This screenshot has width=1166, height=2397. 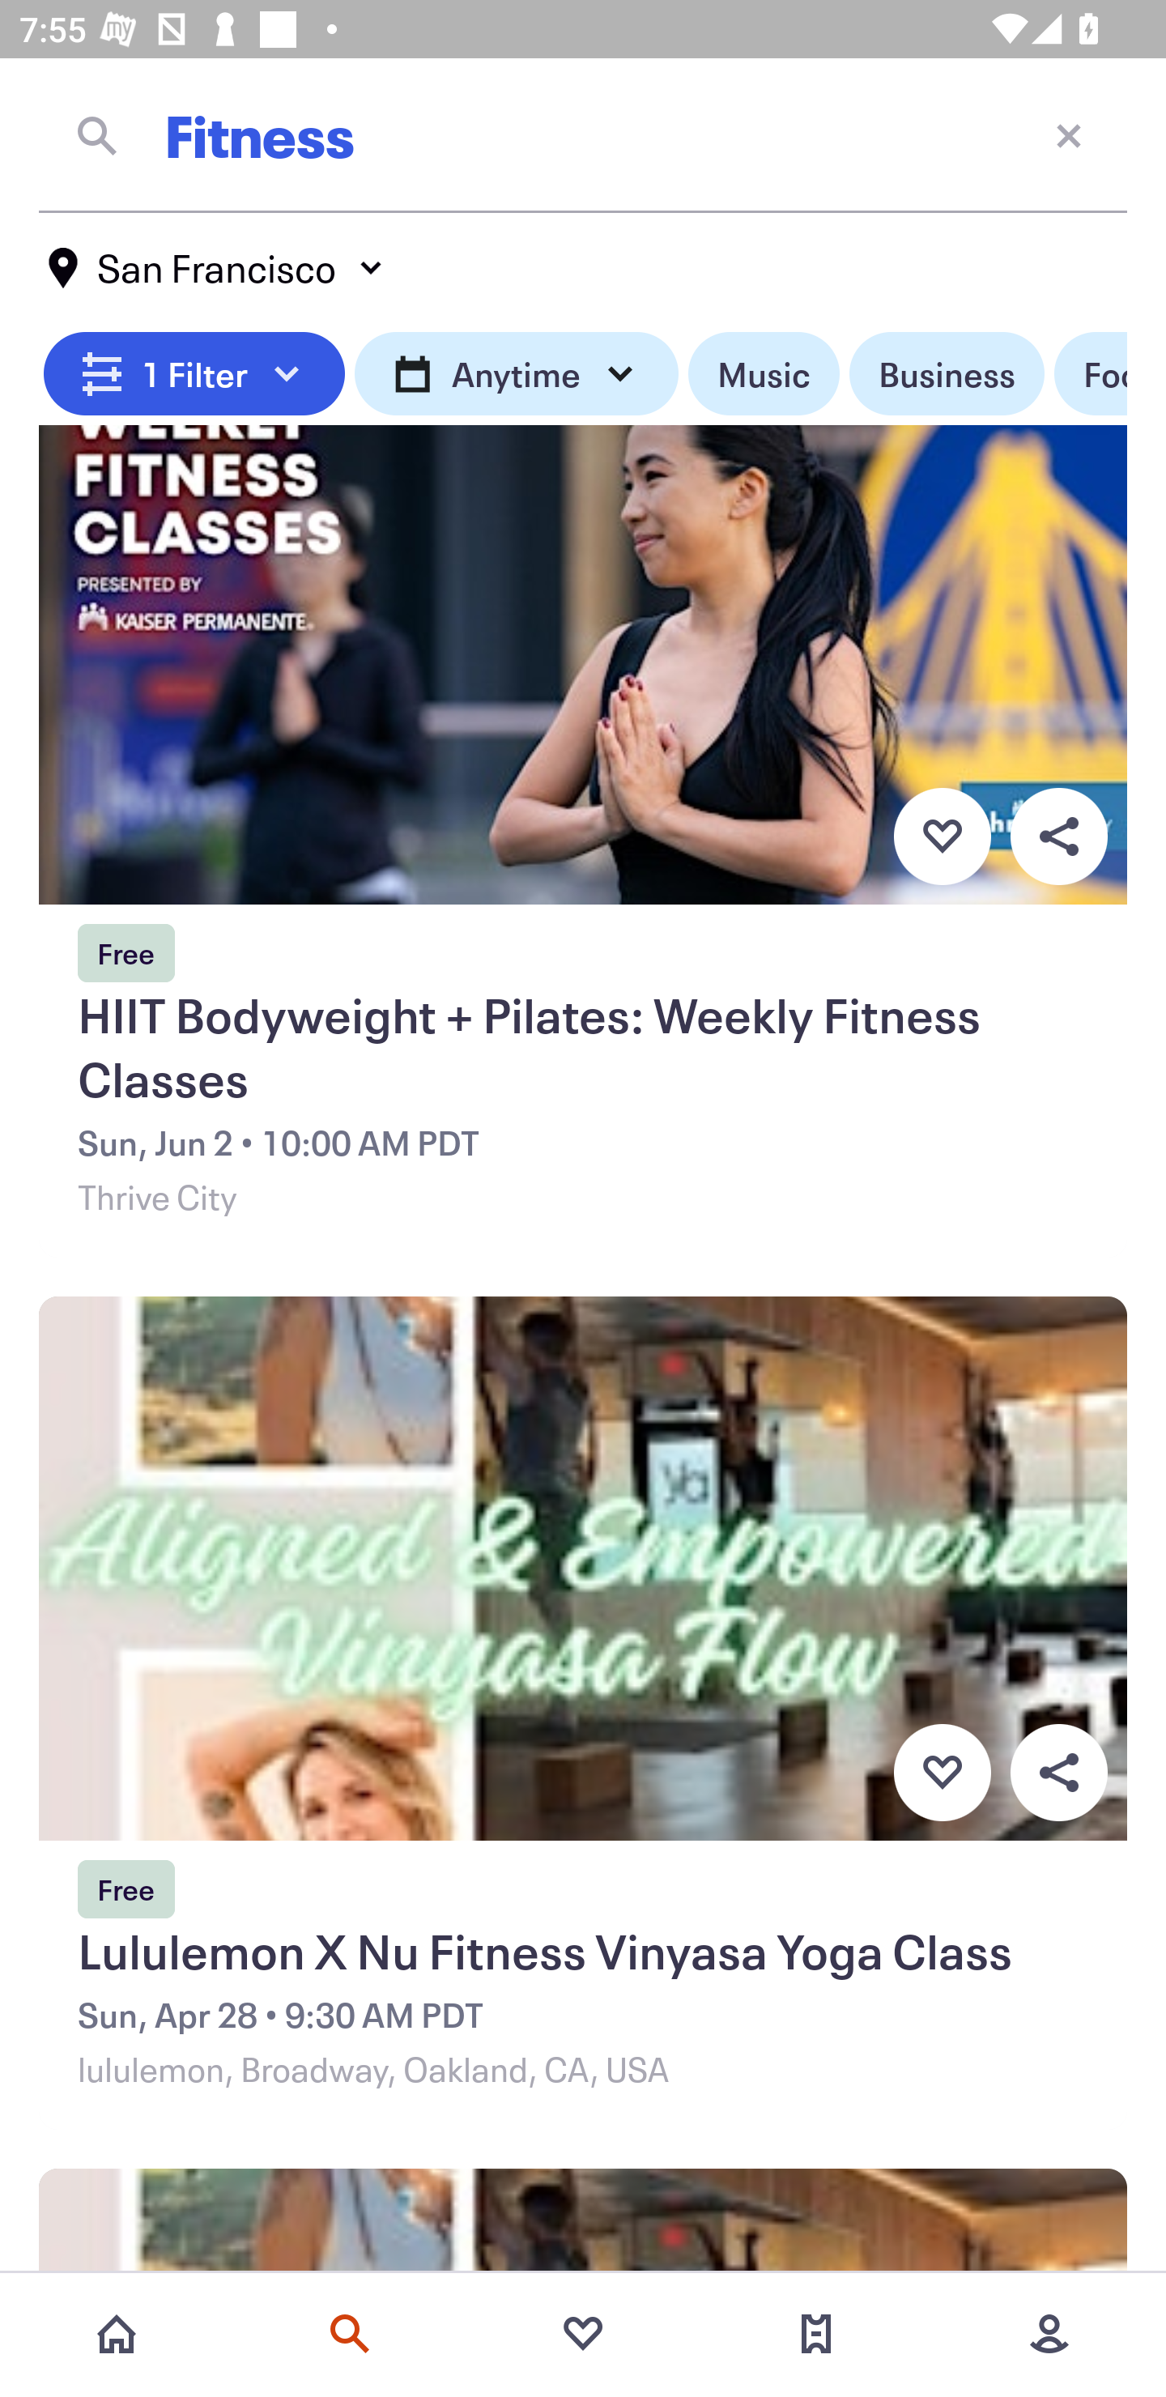 I want to click on Search events, so click(x=350, y=2334).